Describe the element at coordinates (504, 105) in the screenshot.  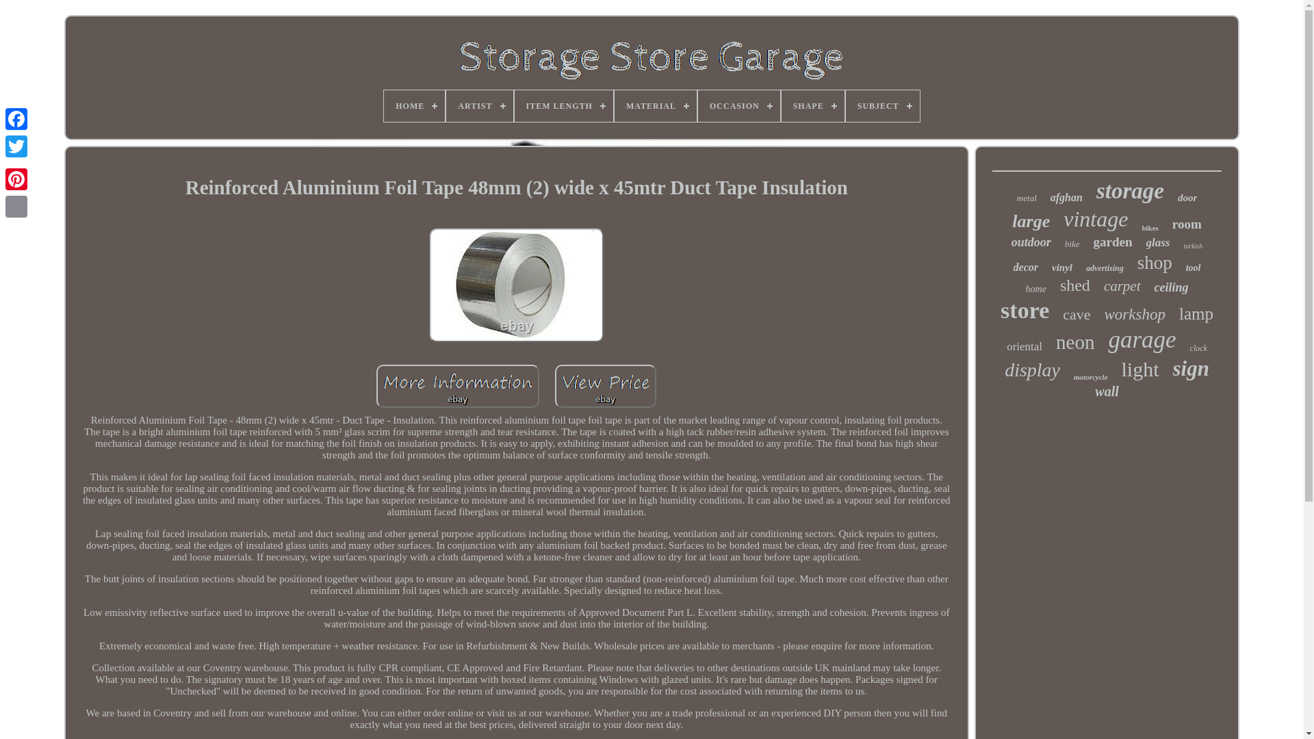
I see `GAS` at that location.